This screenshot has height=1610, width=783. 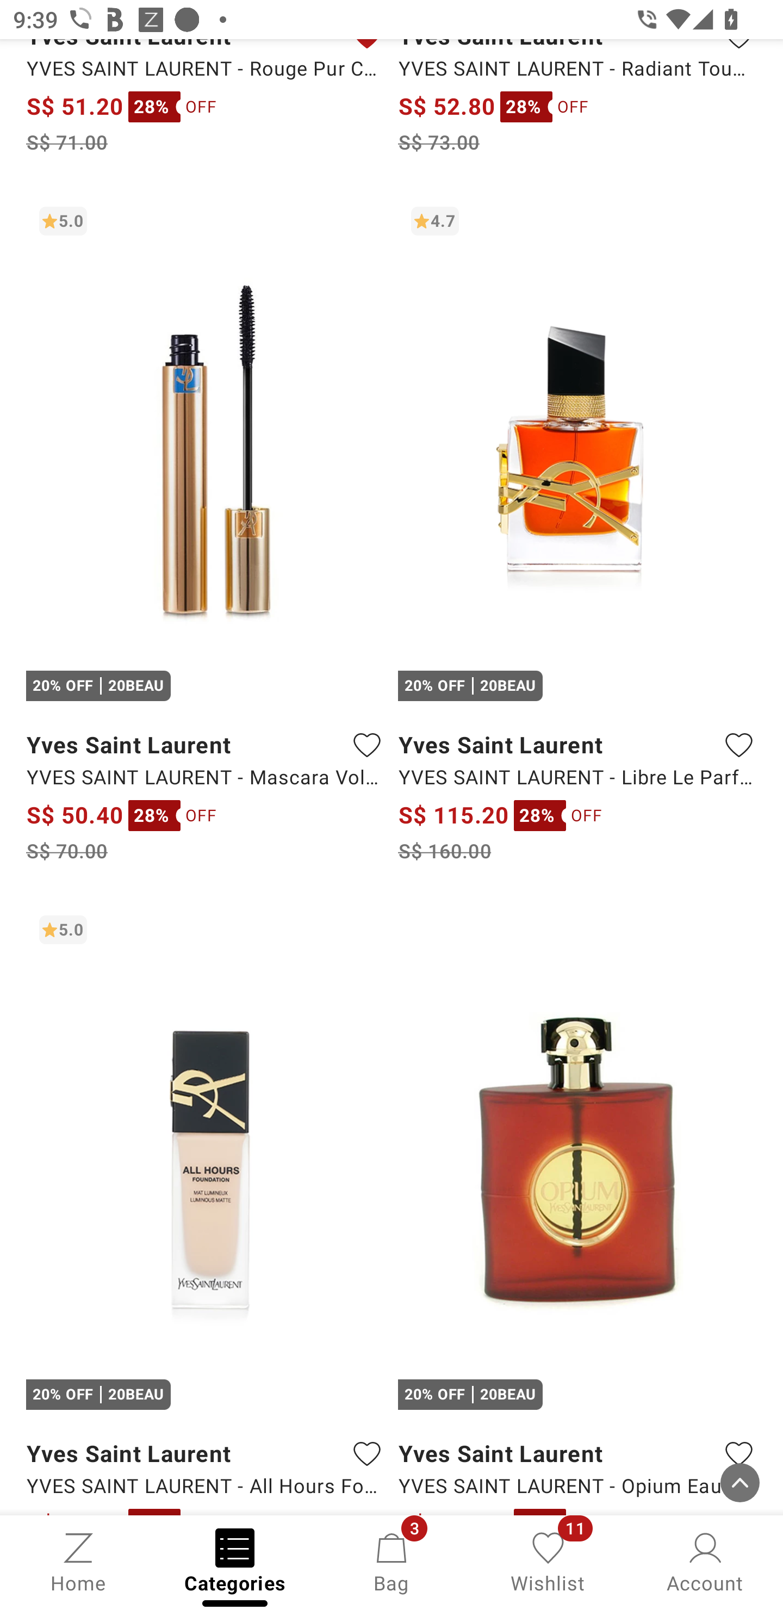 I want to click on Home, so click(x=78, y=1561).